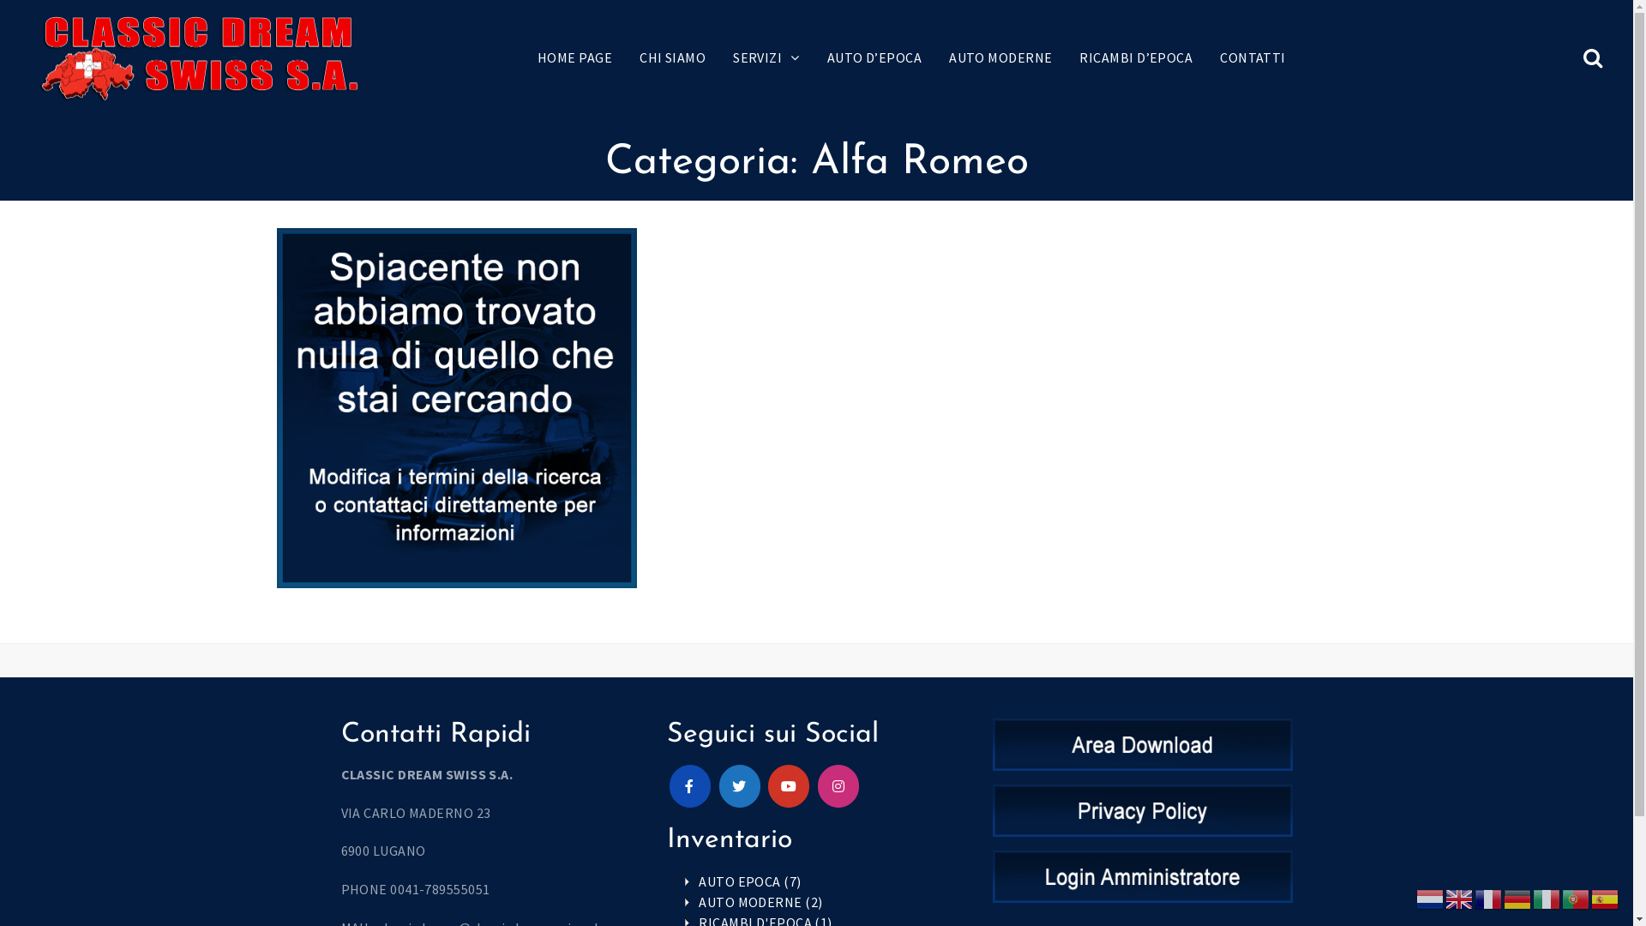 Image resolution: width=1646 pixels, height=926 pixels. I want to click on German, so click(1518, 898).